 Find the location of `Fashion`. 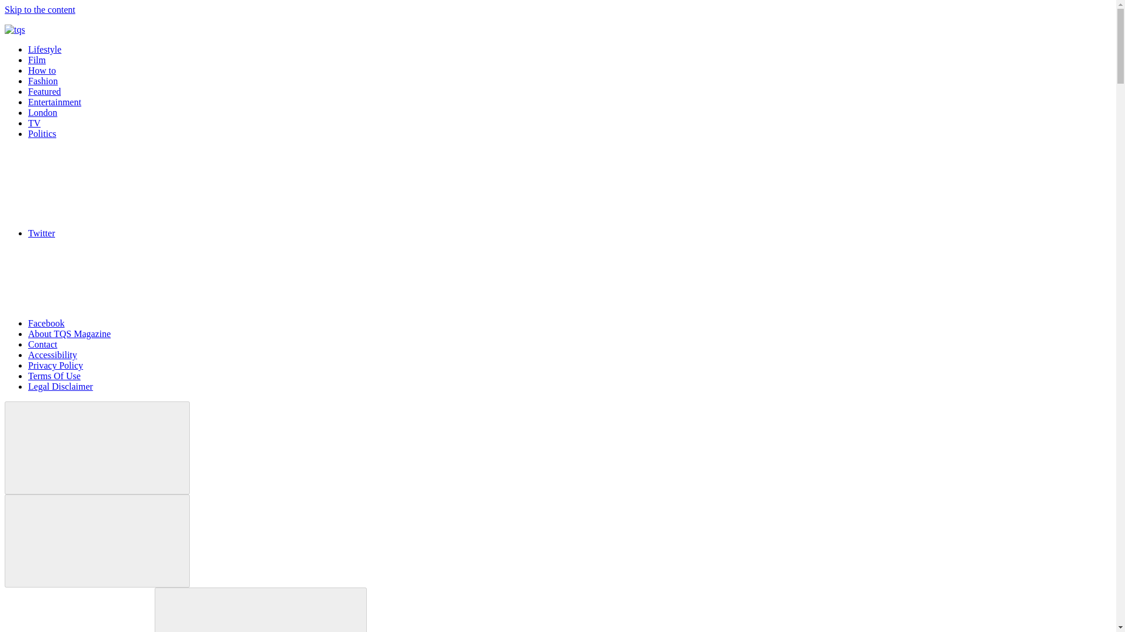

Fashion is located at coordinates (43, 81).